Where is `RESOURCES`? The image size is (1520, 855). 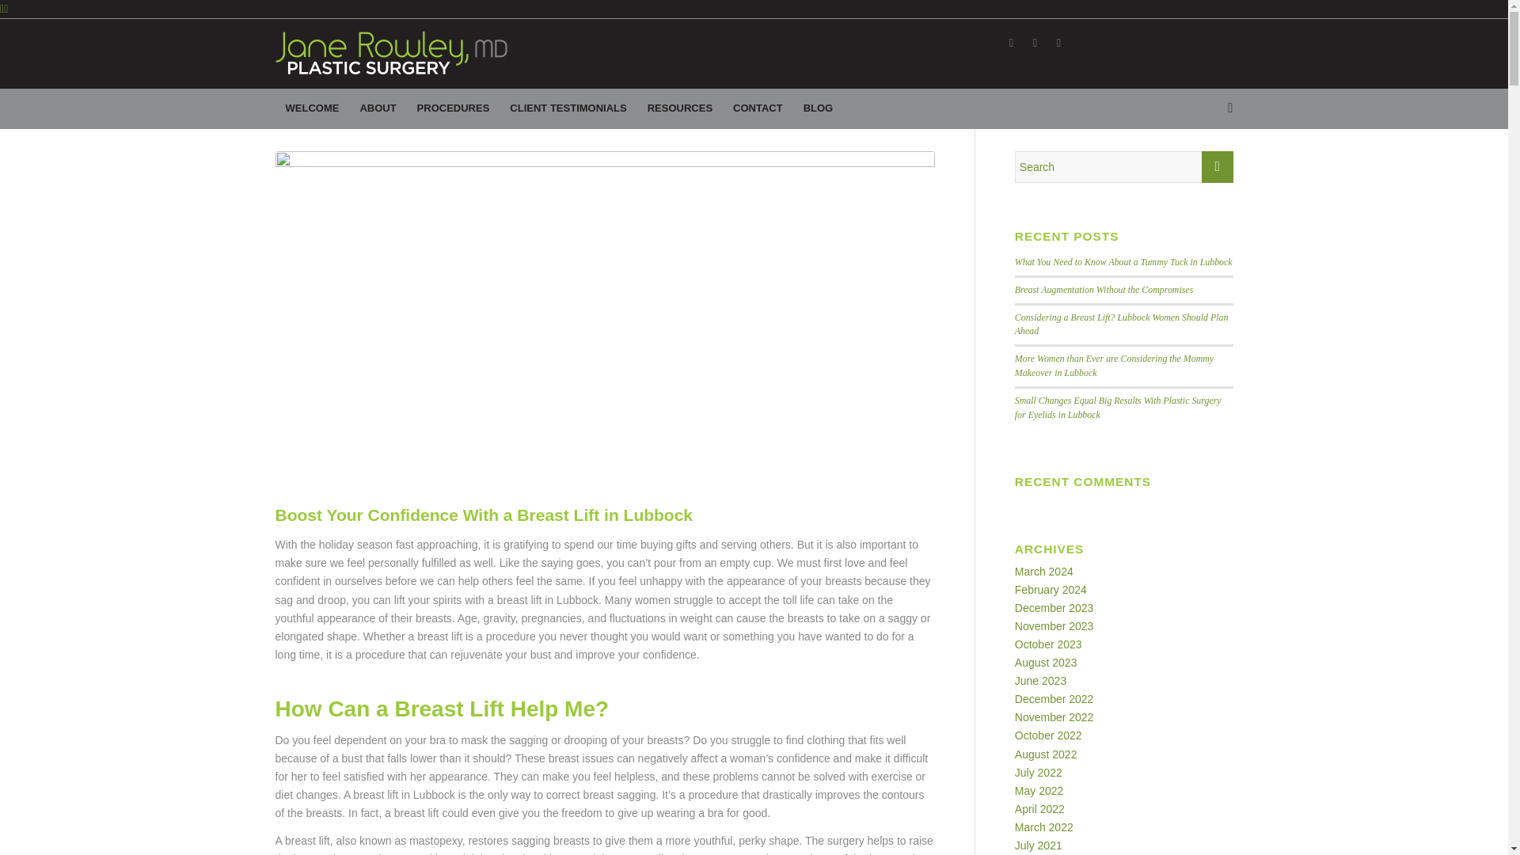
RESOURCES is located at coordinates (679, 108).